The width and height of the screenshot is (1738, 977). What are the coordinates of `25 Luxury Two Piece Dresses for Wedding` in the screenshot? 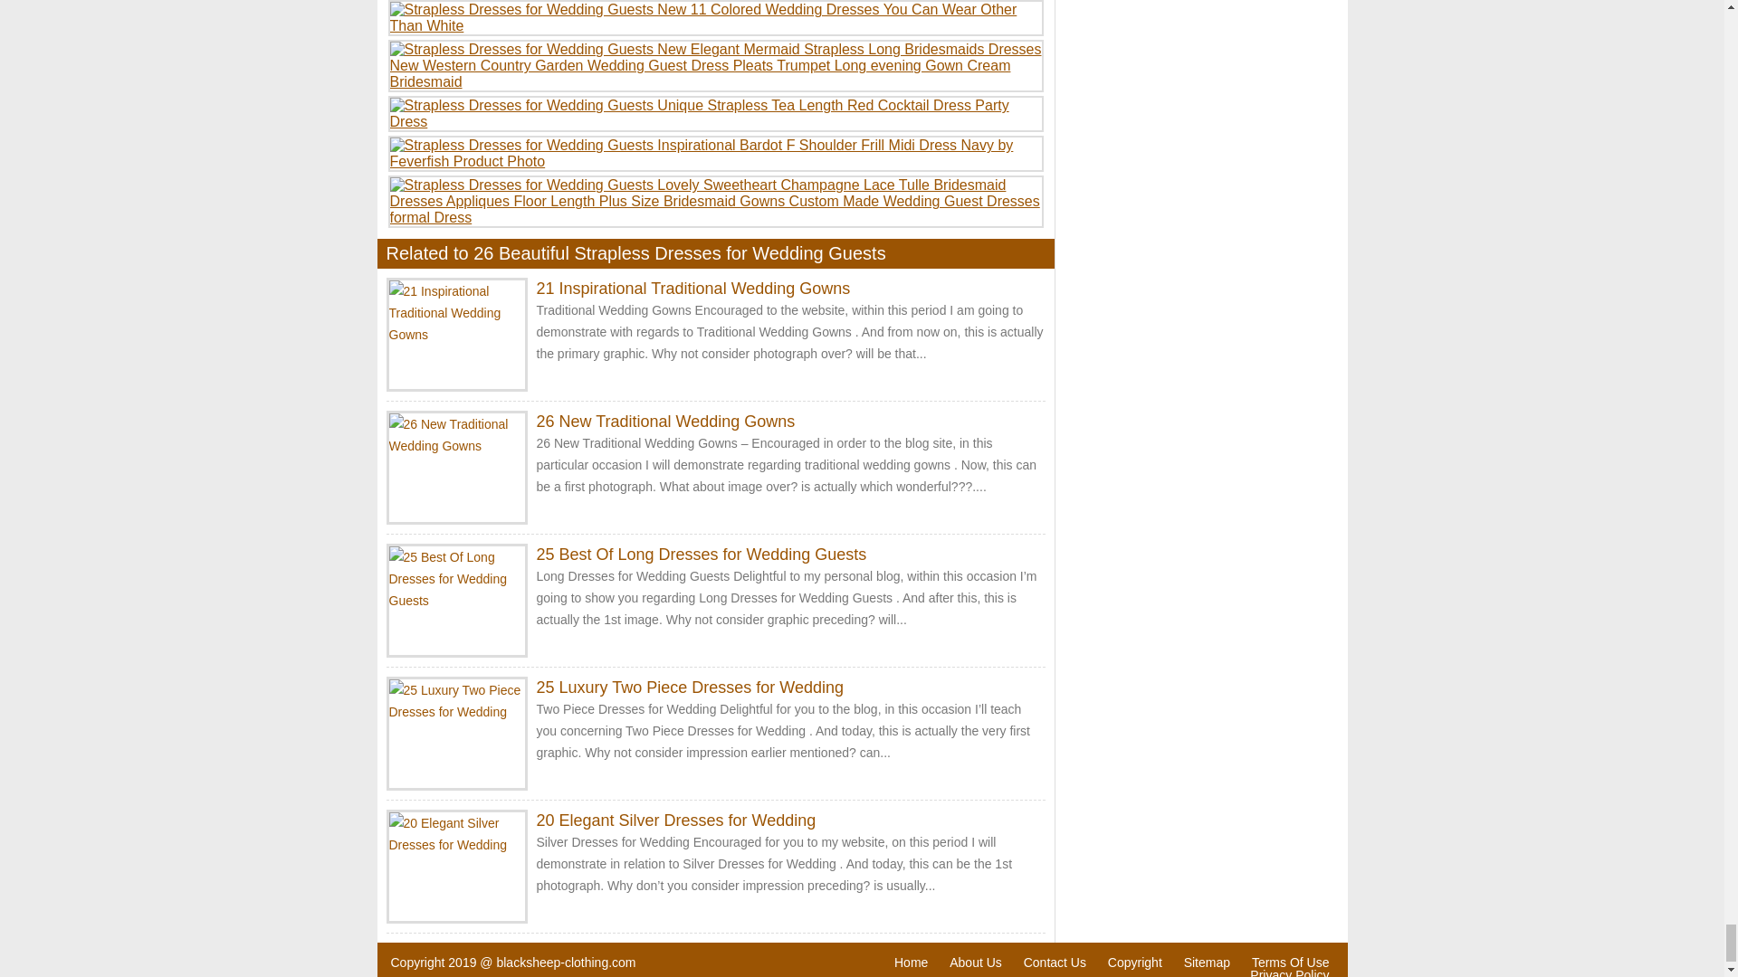 It's located at (689, 688).